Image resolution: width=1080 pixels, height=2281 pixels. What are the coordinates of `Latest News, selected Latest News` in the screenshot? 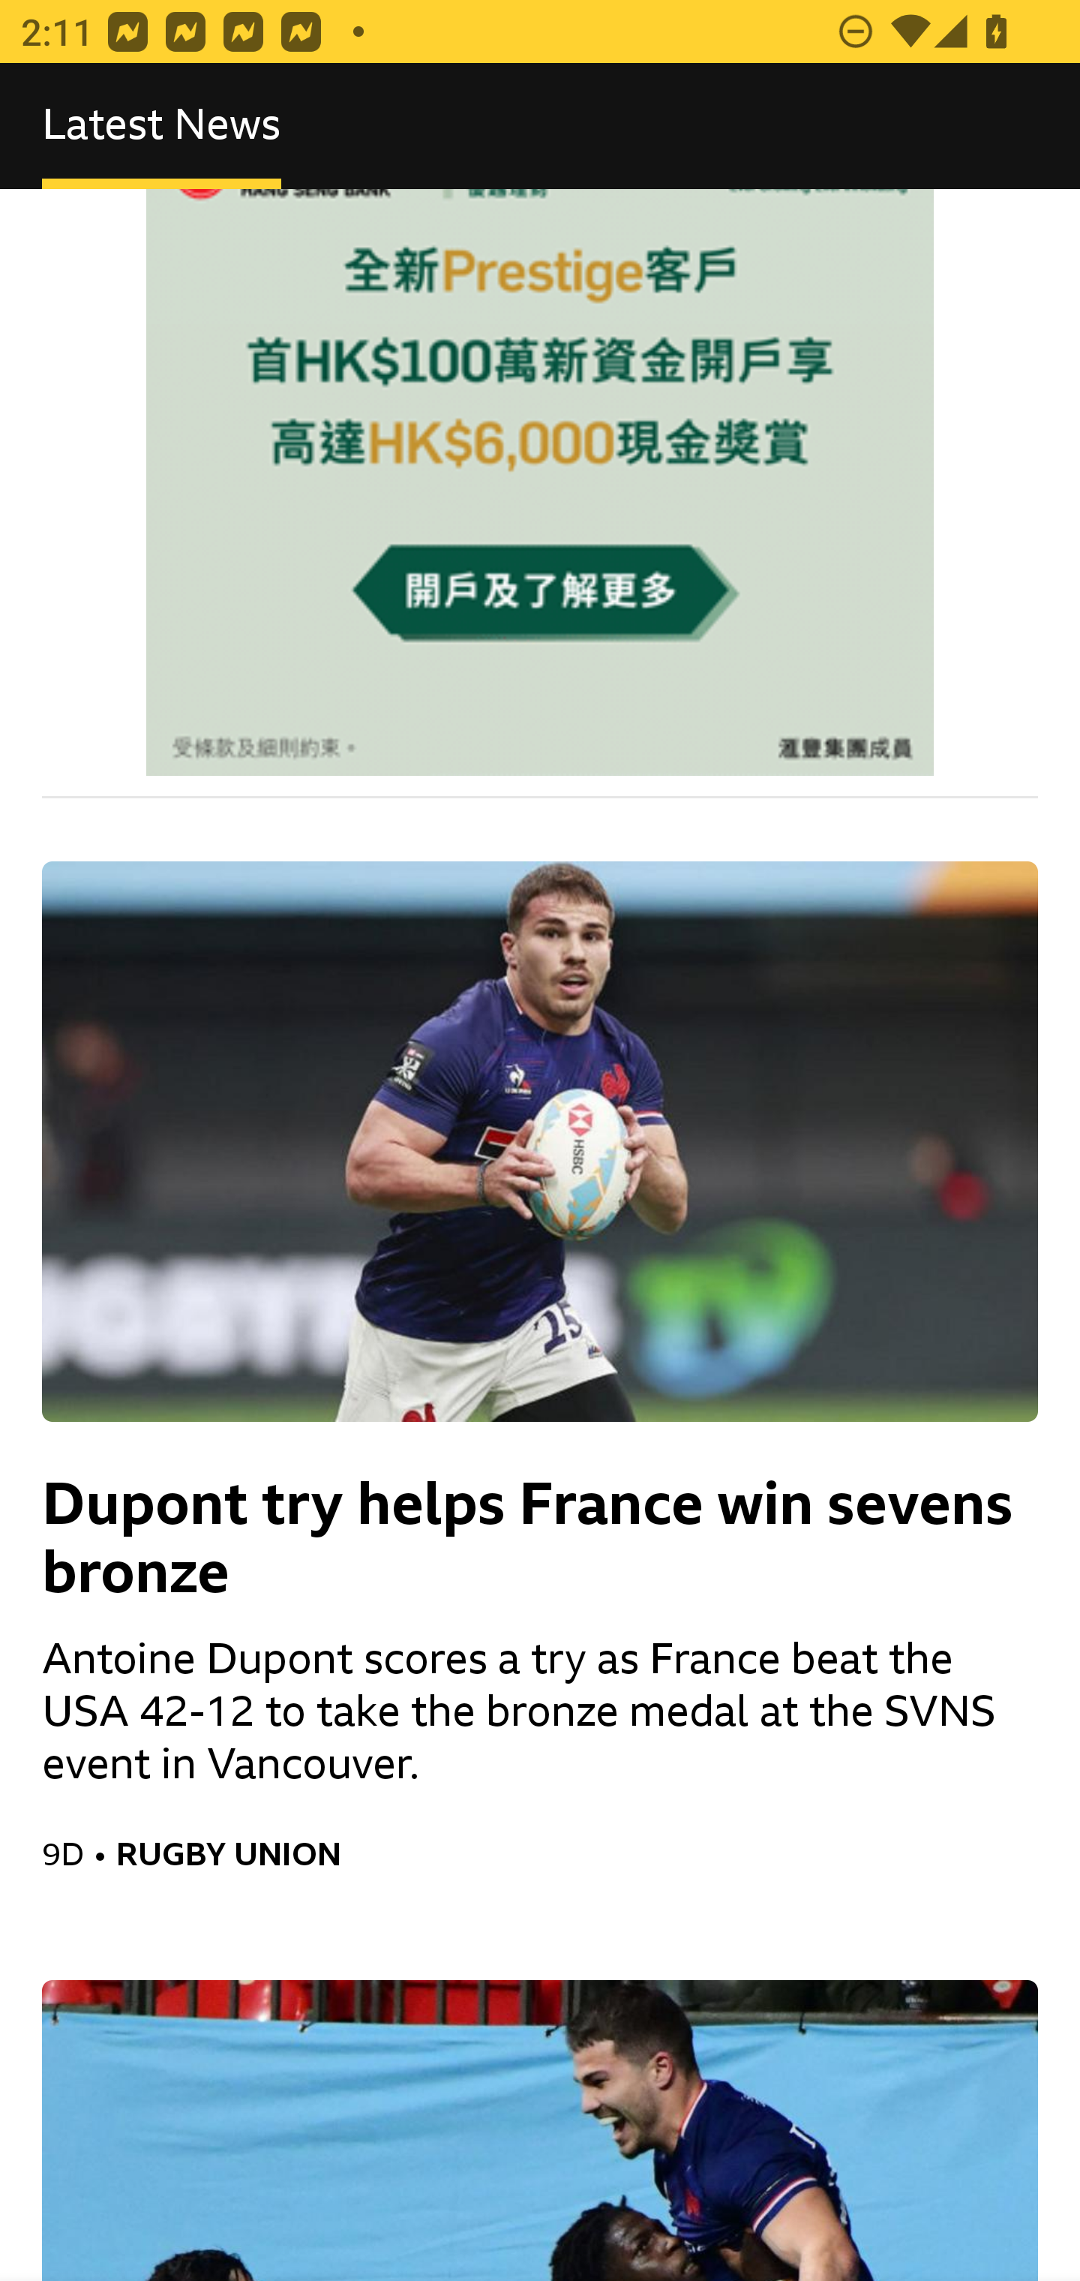 It's located at (161, 126).